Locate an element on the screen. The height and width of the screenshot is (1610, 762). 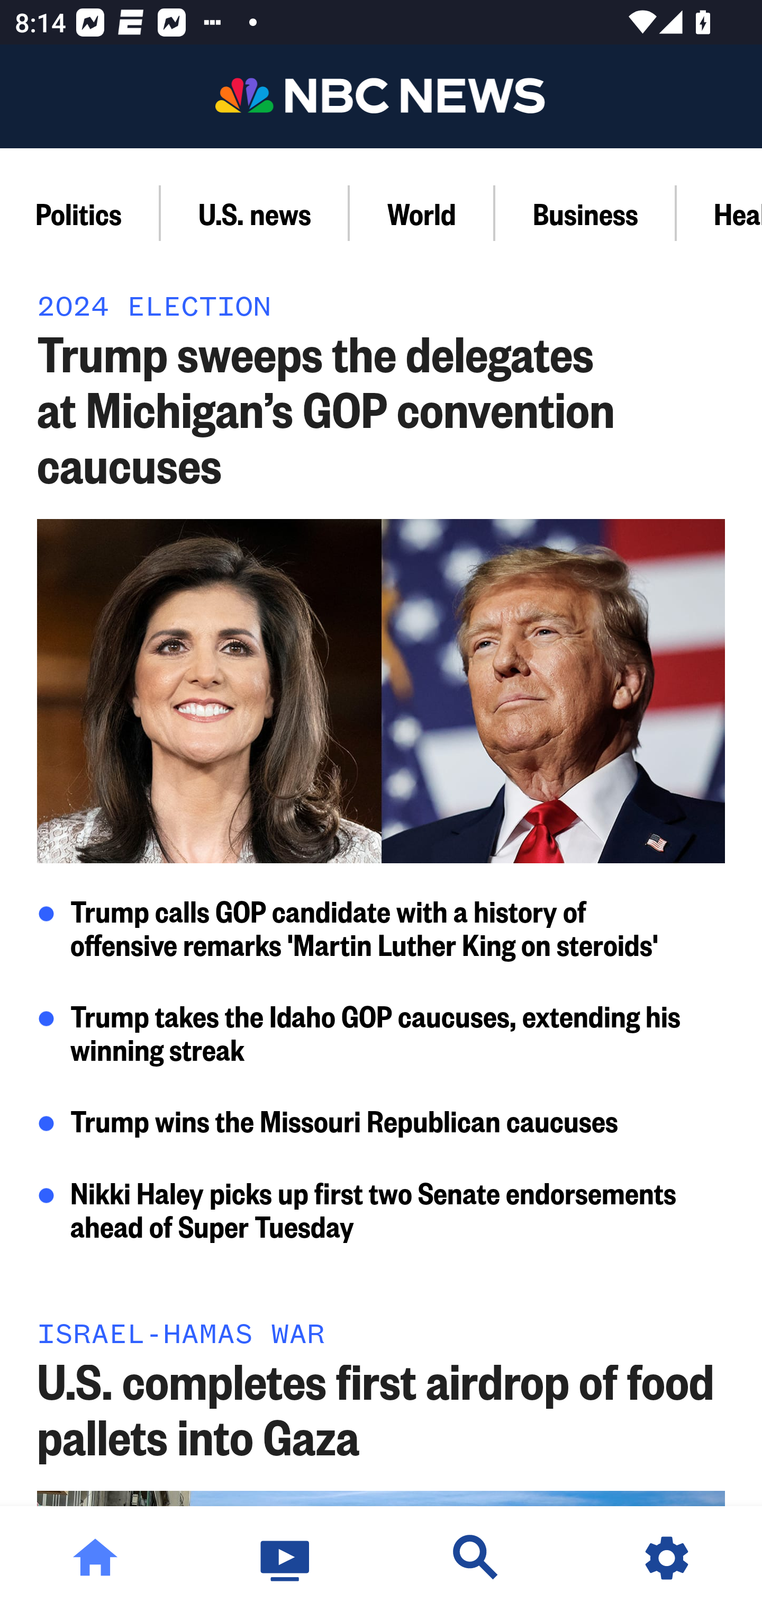
Watch is located at coordinates (286, 1558).